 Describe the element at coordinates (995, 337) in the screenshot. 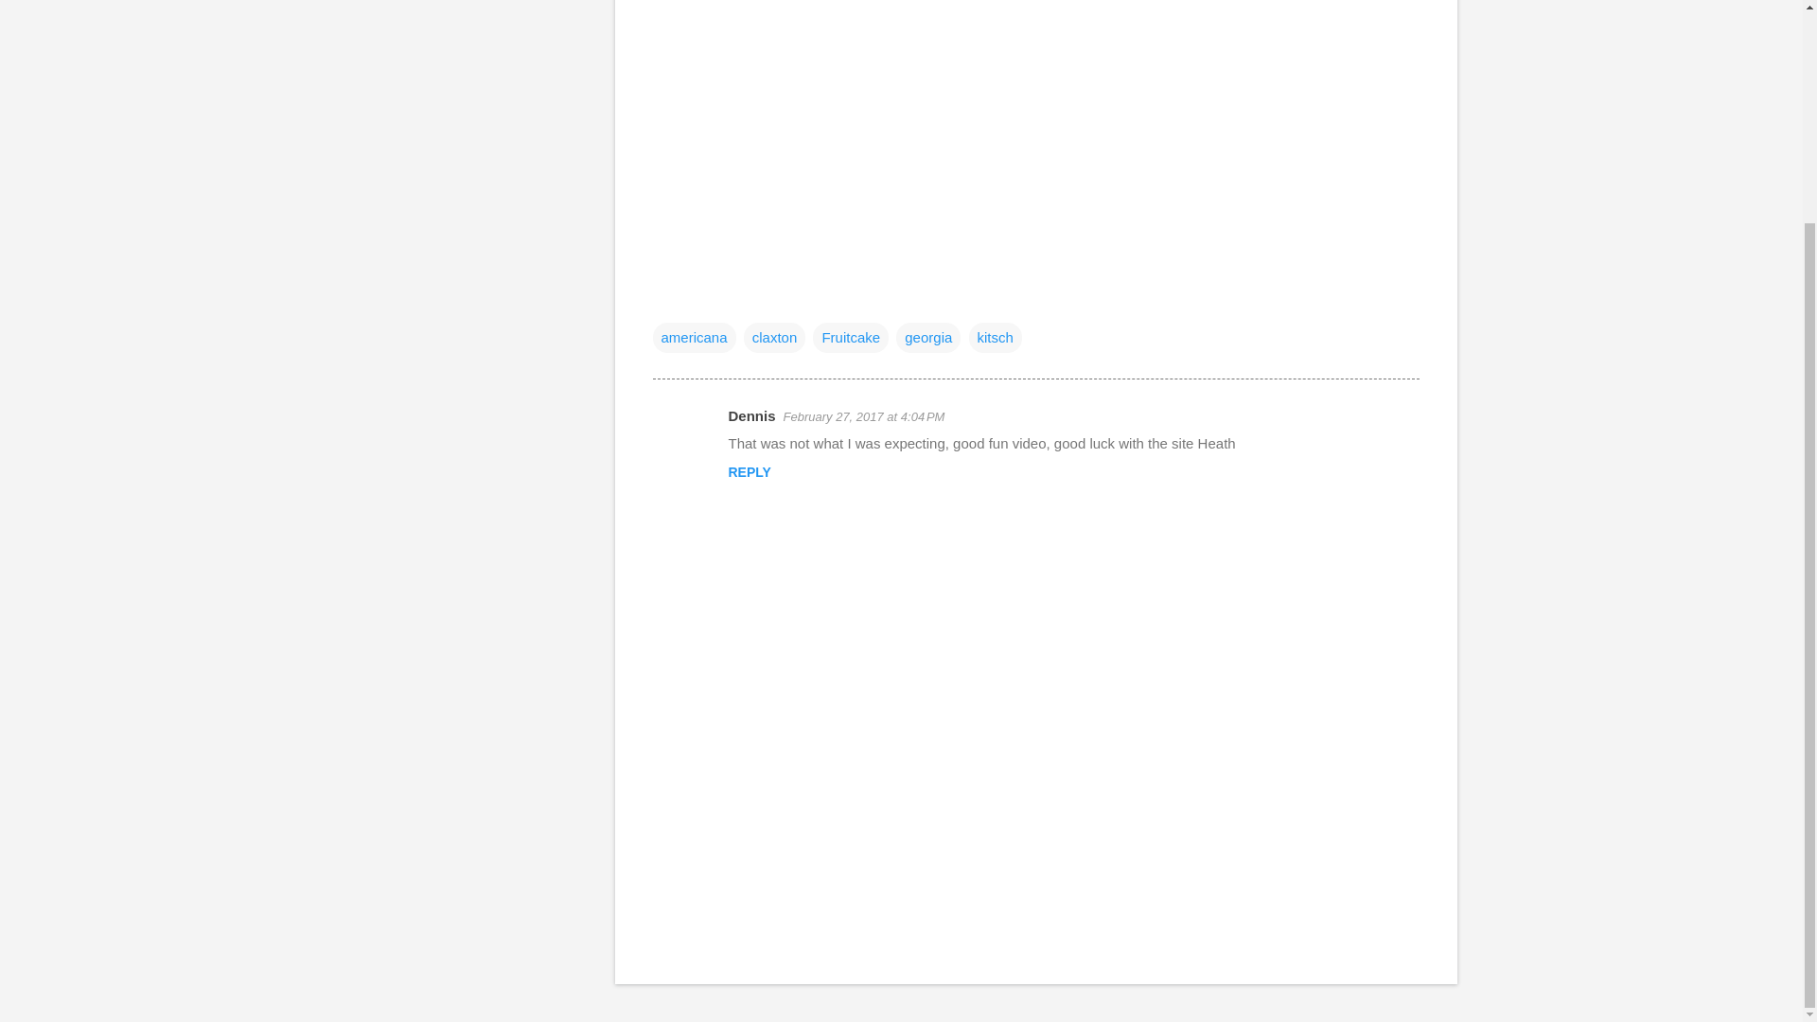

I see `kitsch` at that location.